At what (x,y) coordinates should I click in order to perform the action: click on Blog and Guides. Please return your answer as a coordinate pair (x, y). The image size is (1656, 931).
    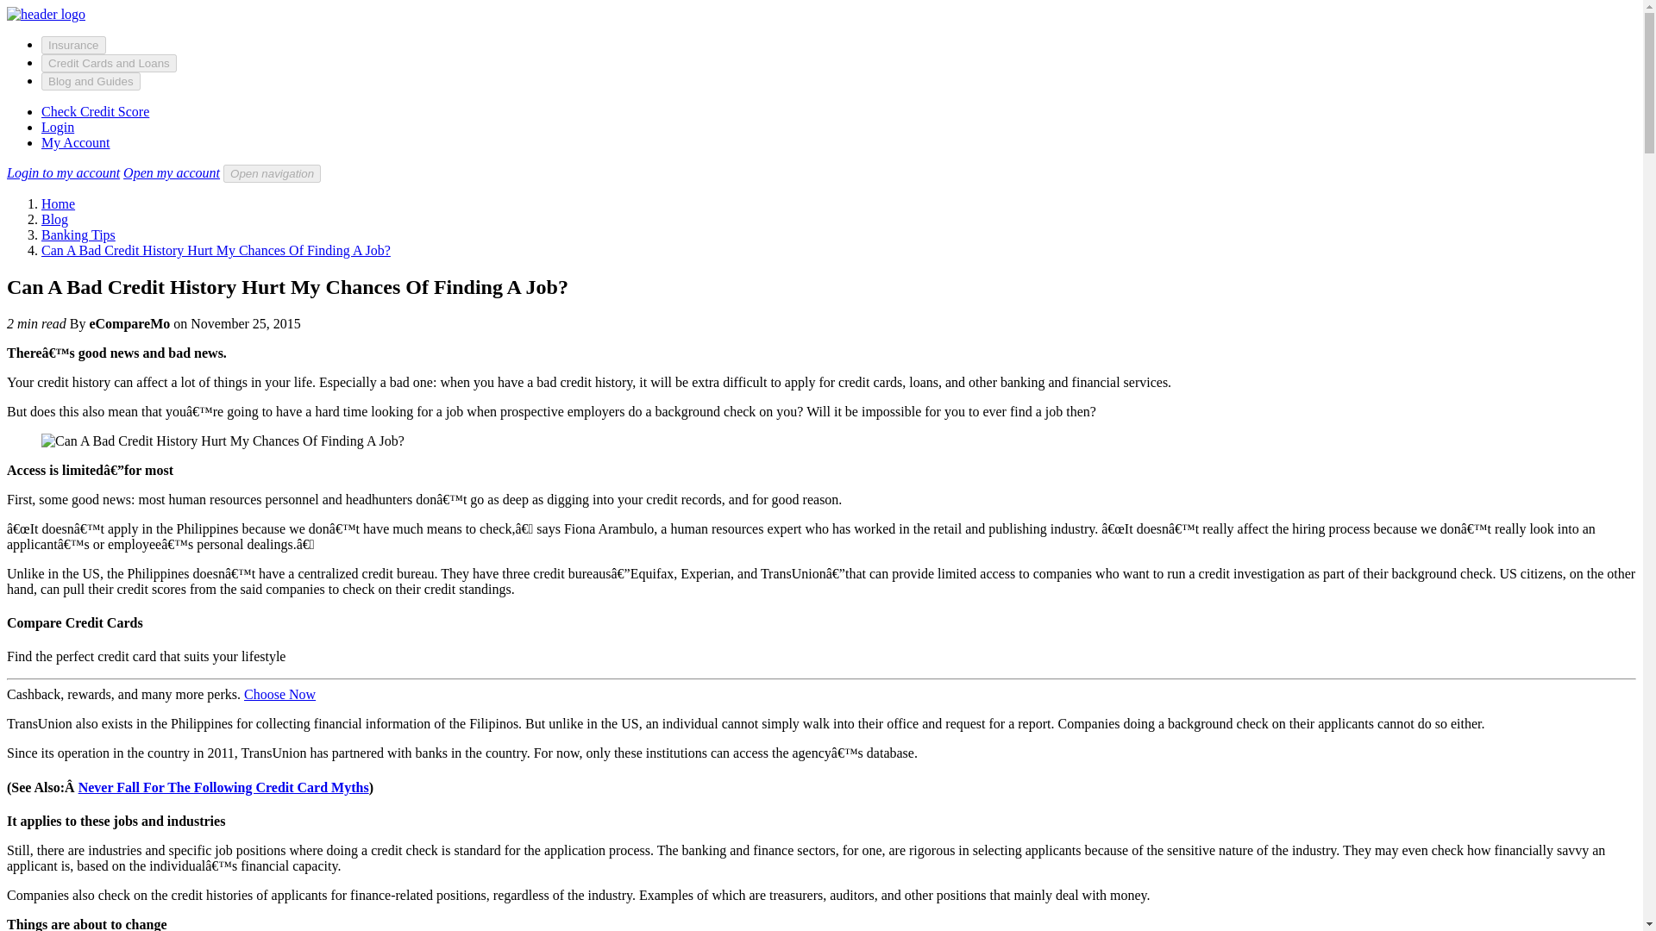
    Looking at the image, I should click on (91, 81).